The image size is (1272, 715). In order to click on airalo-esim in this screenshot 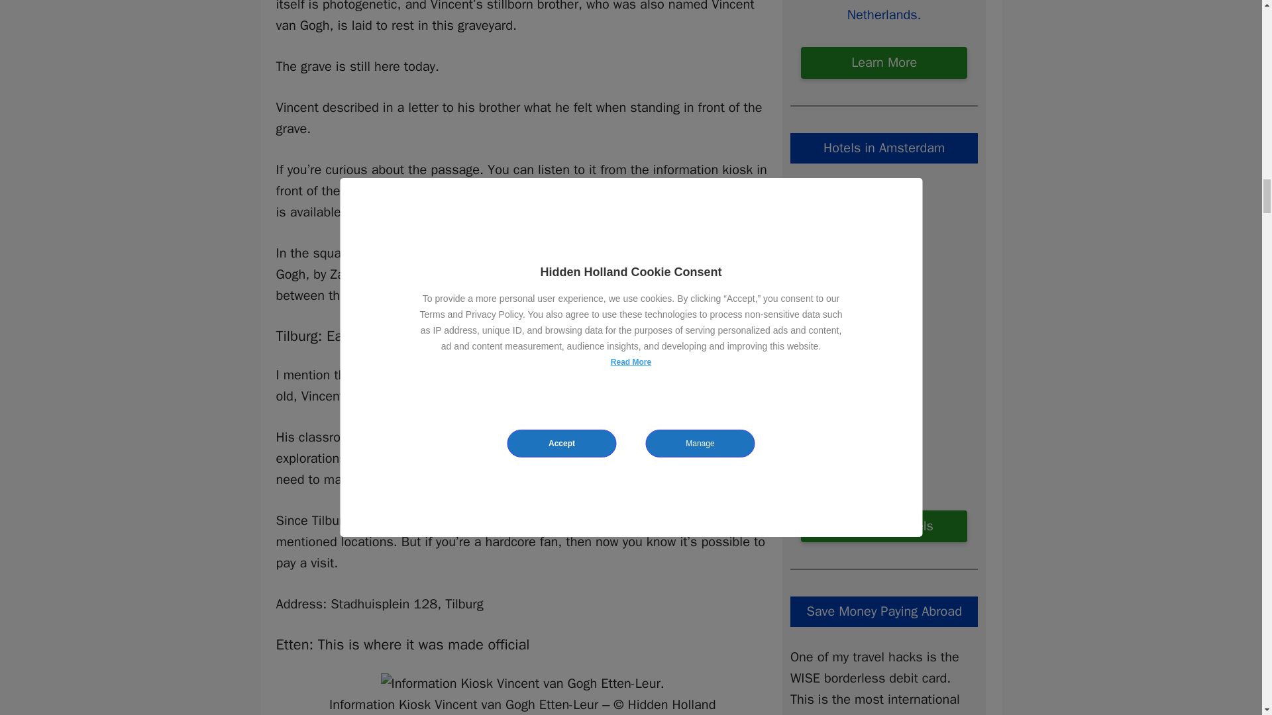, I will do `click(884, 13)`.